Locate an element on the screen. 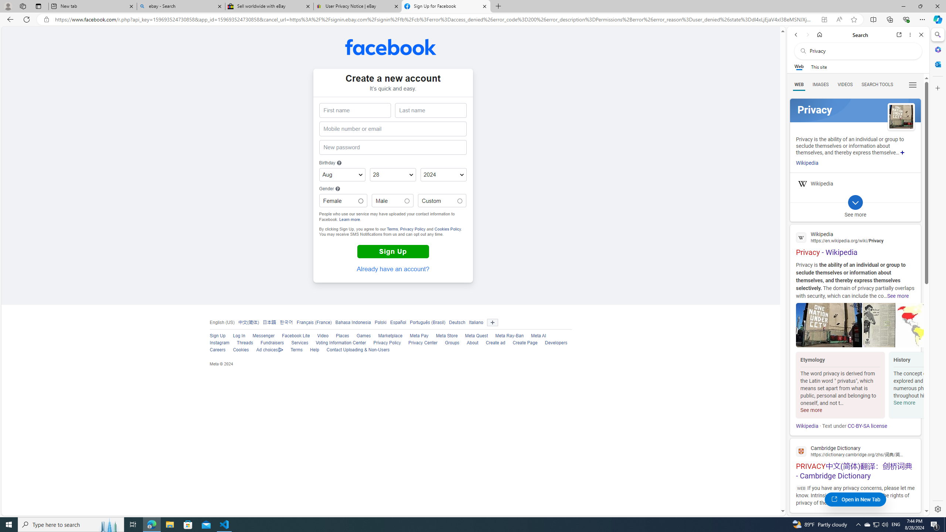 This screenshot has width=946, height=532. Contact Uploading & Non-Users is located at coordinates (358, 350).